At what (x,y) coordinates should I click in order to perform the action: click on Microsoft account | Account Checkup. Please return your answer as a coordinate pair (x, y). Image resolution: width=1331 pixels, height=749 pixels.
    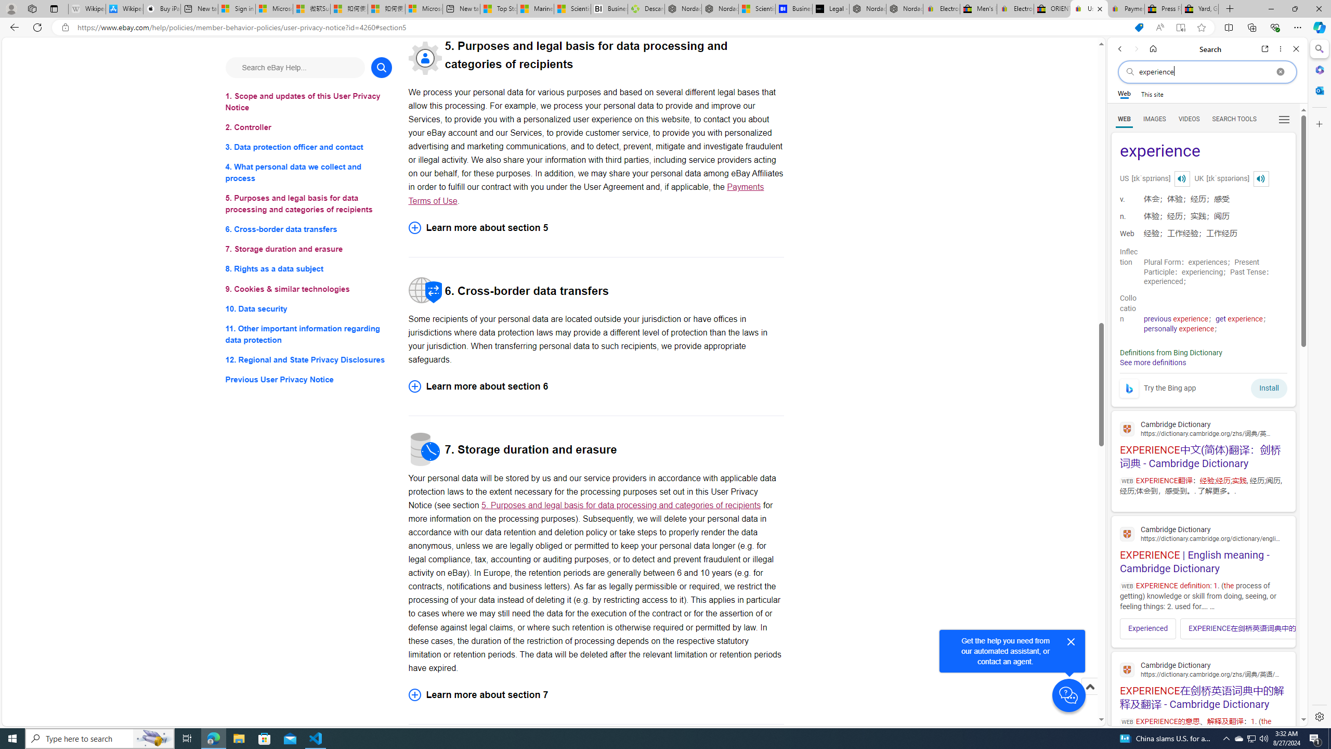
    Looking at the image, I should click on (424, 9).